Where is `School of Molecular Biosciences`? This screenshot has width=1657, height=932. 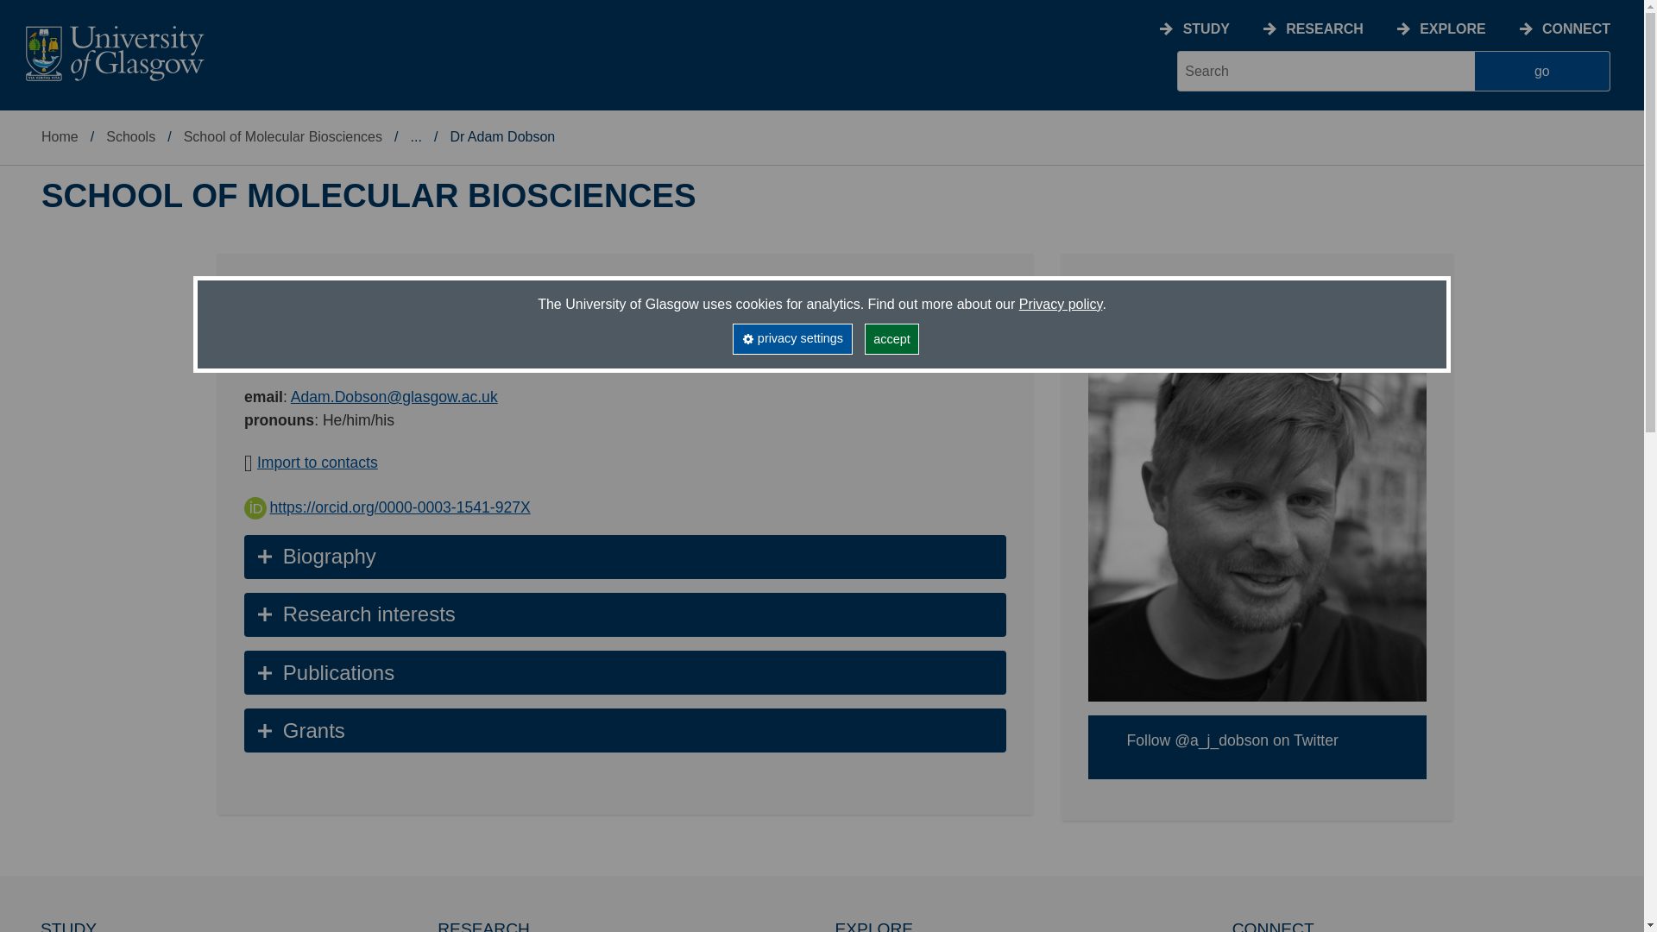 School of Molecular Biosciences is located at coordinates (283, 136).